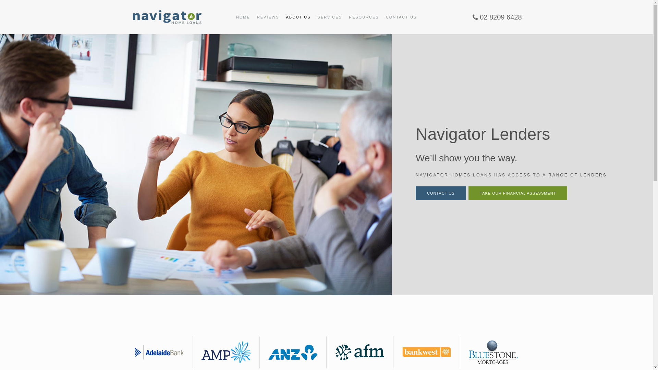 The height and width of the screenshot is (370, 658). What do you see at coordinates (330, 17) in the screenshot?
I see `SERVICES` at bounding box center [330, 17].